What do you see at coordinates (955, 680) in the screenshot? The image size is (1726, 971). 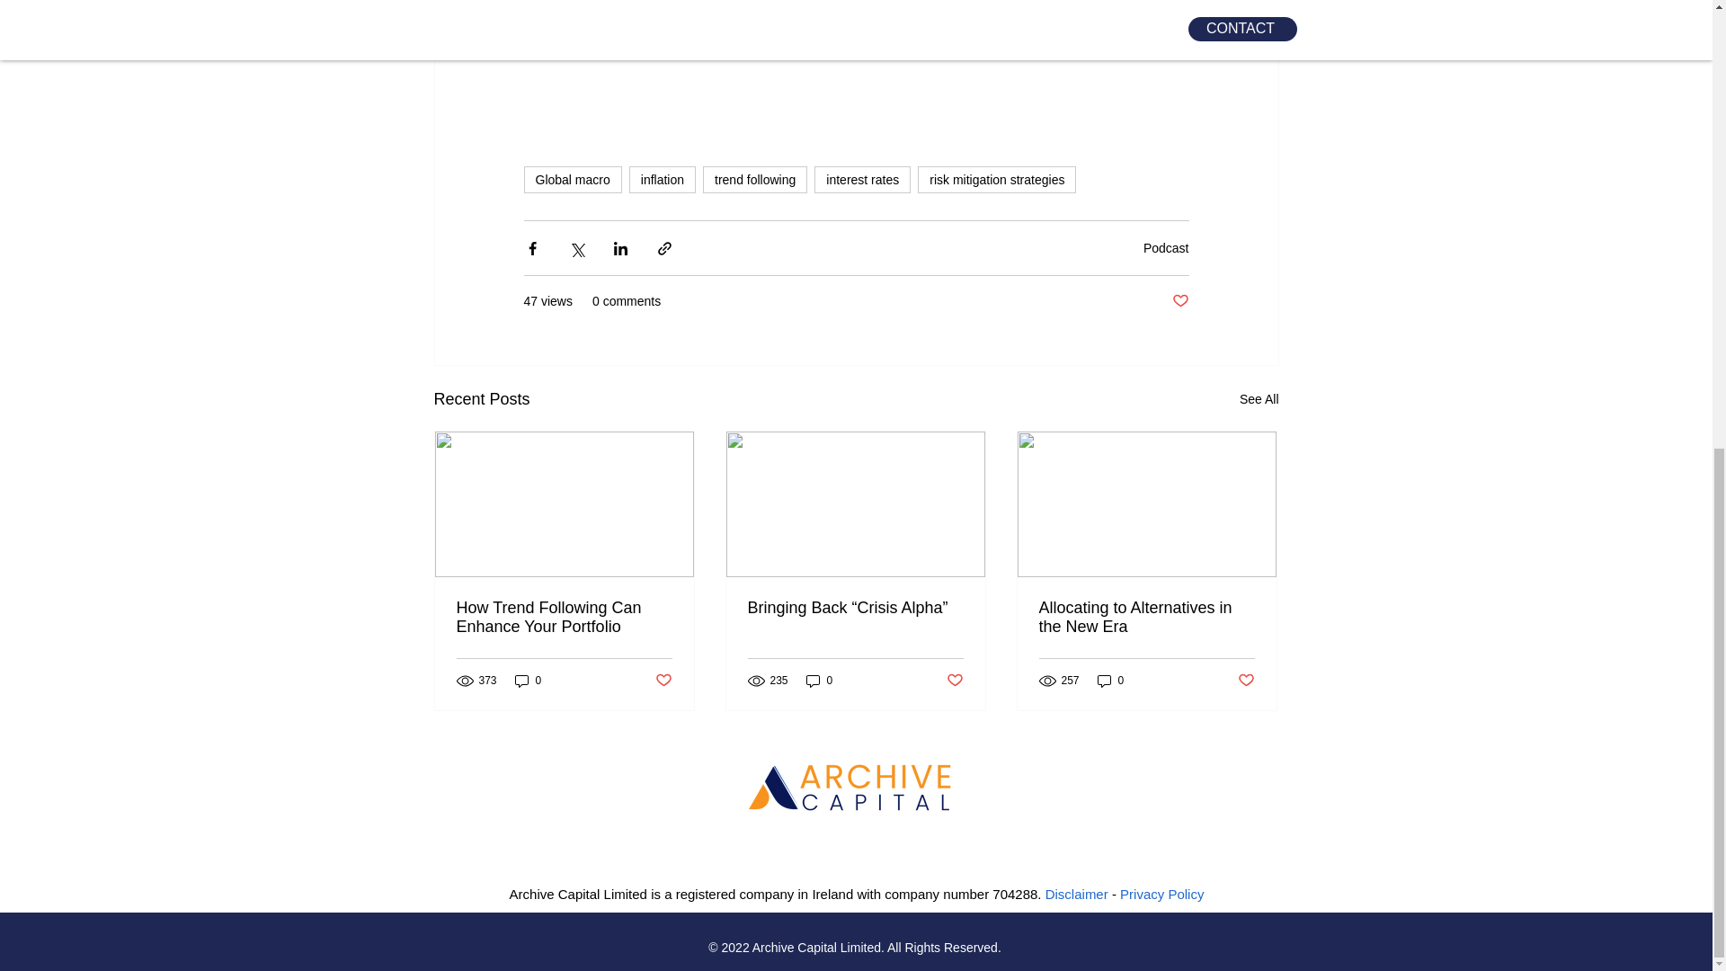 I see `Post not marked as liked` at bounding box center [955, 680].